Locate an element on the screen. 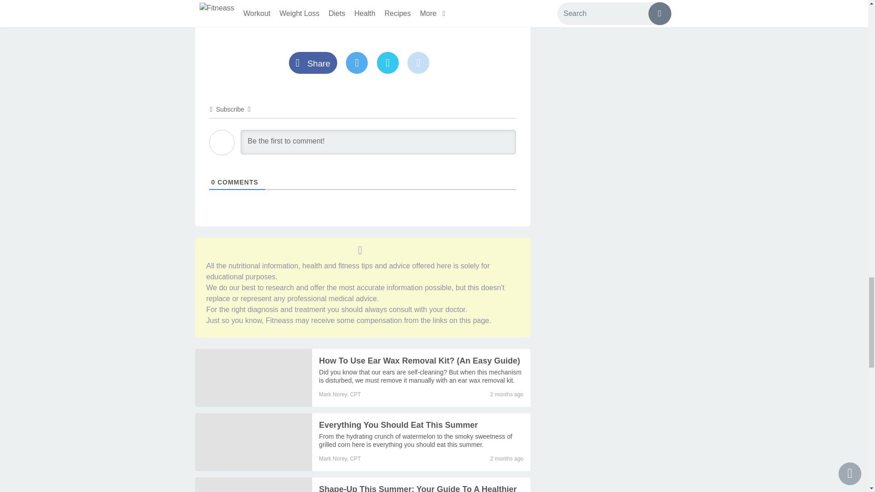  Everything You Should Eat This Summer is located at coordinates (398, 425).